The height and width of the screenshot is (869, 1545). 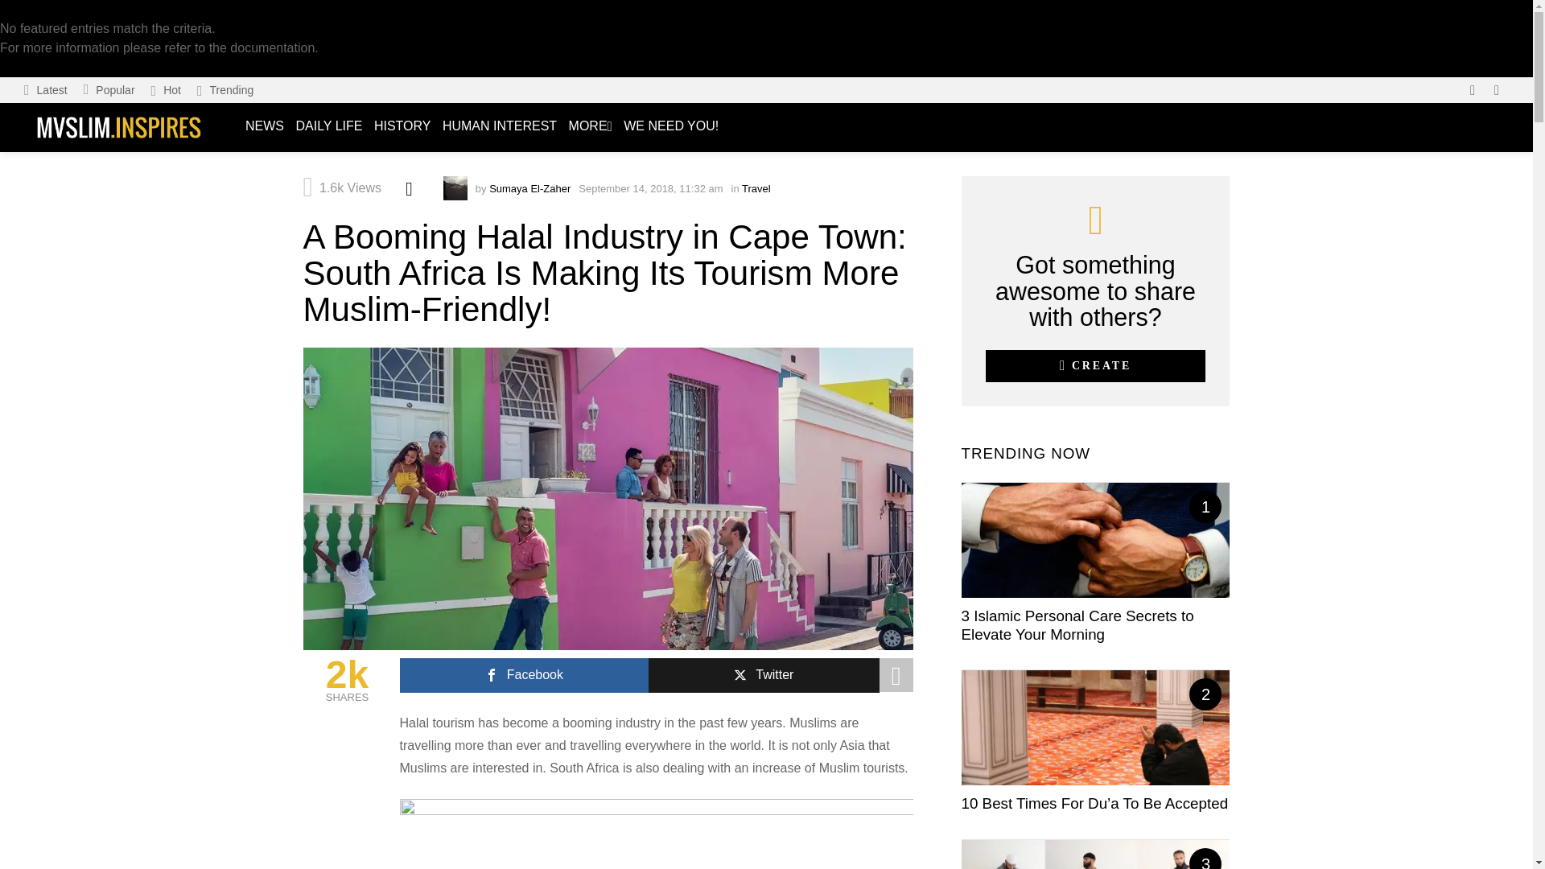 I want to click on MORE, so click(x=591, y=127).